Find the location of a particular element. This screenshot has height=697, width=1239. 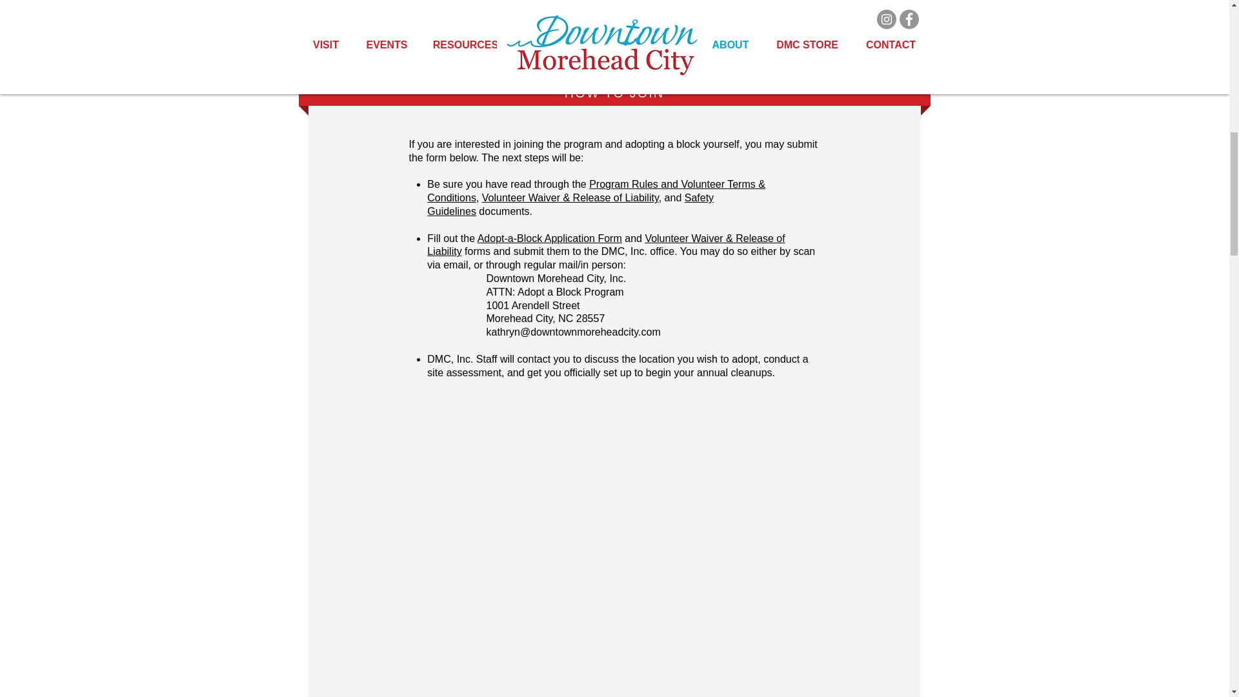

Roadside Clean Up Release is located at coordinates (689, 10).